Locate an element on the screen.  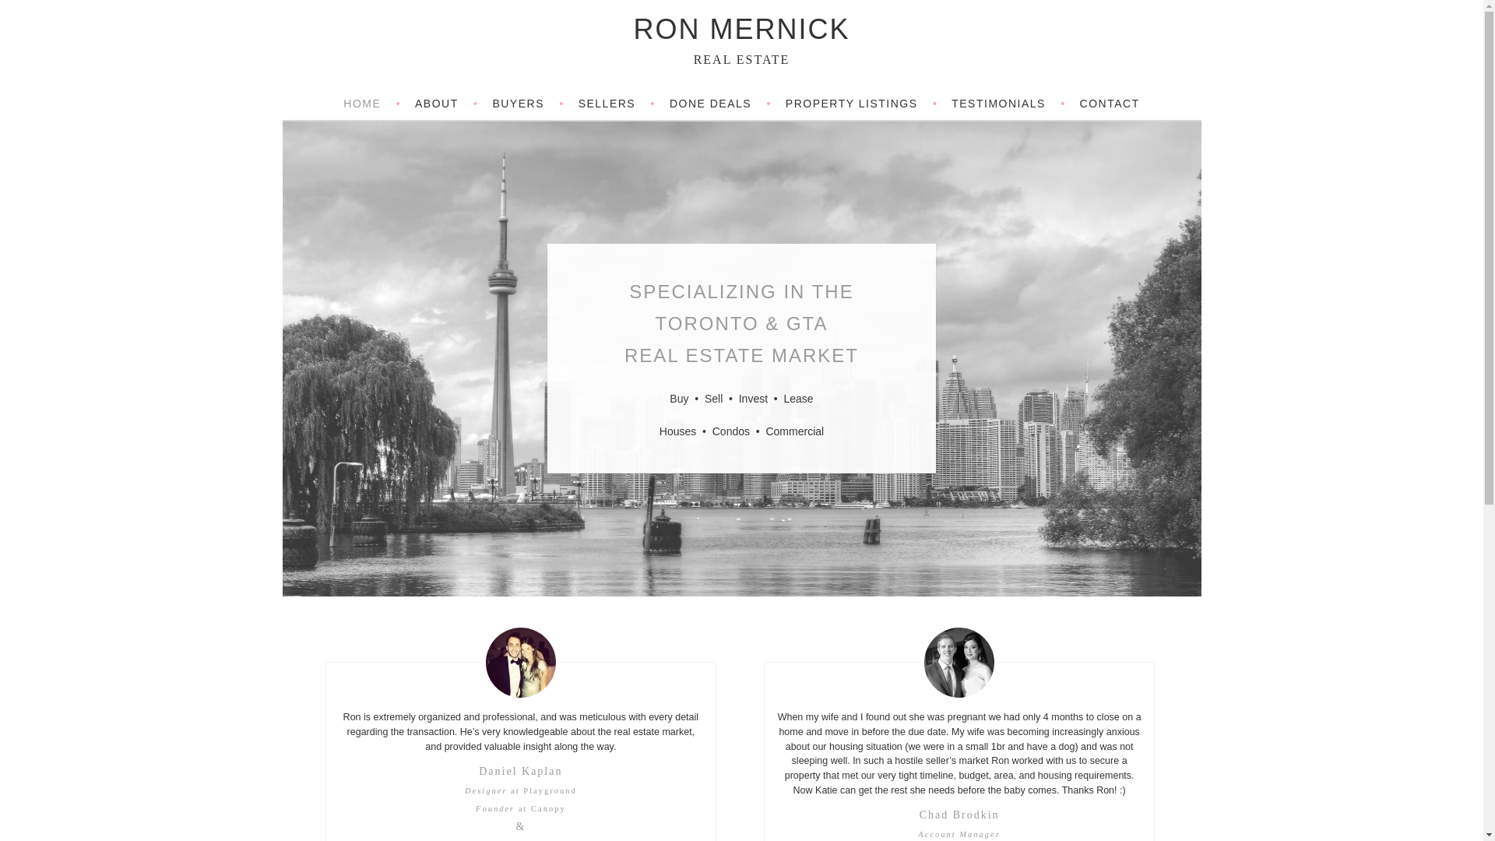
CONTACT is located at coordinates (1109, 104).